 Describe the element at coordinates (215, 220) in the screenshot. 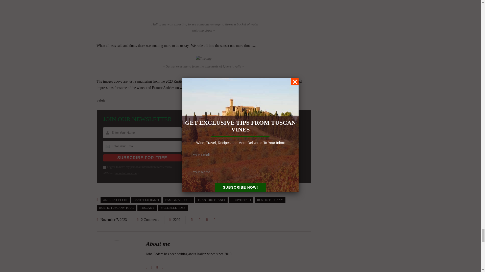

I see `Pin this` at that location.